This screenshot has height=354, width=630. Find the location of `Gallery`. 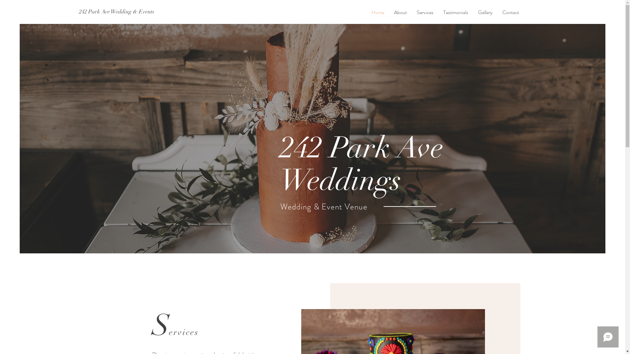

Gallery is located at coordinates (485, 12).